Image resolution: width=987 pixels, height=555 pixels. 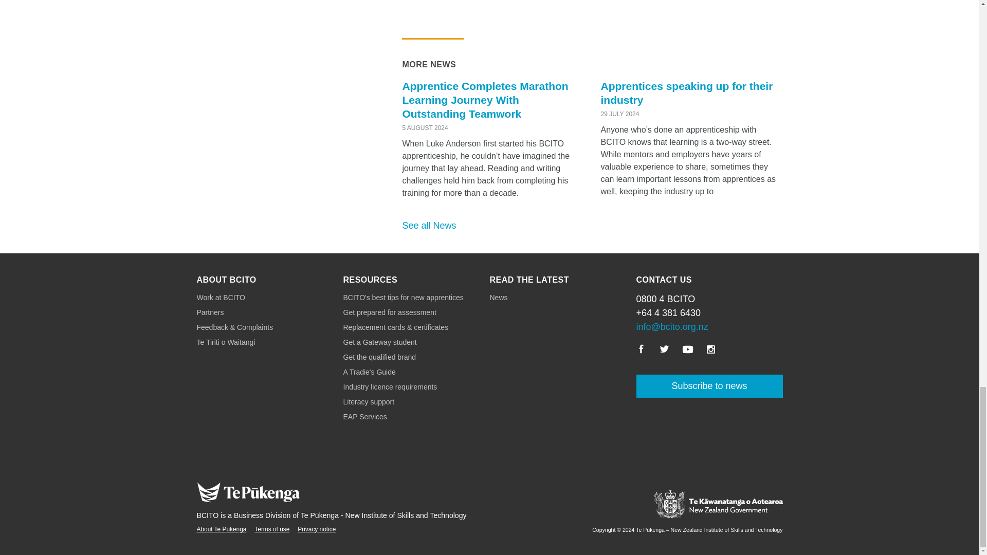 I want to click on See all News, so click(x=429, y=225).